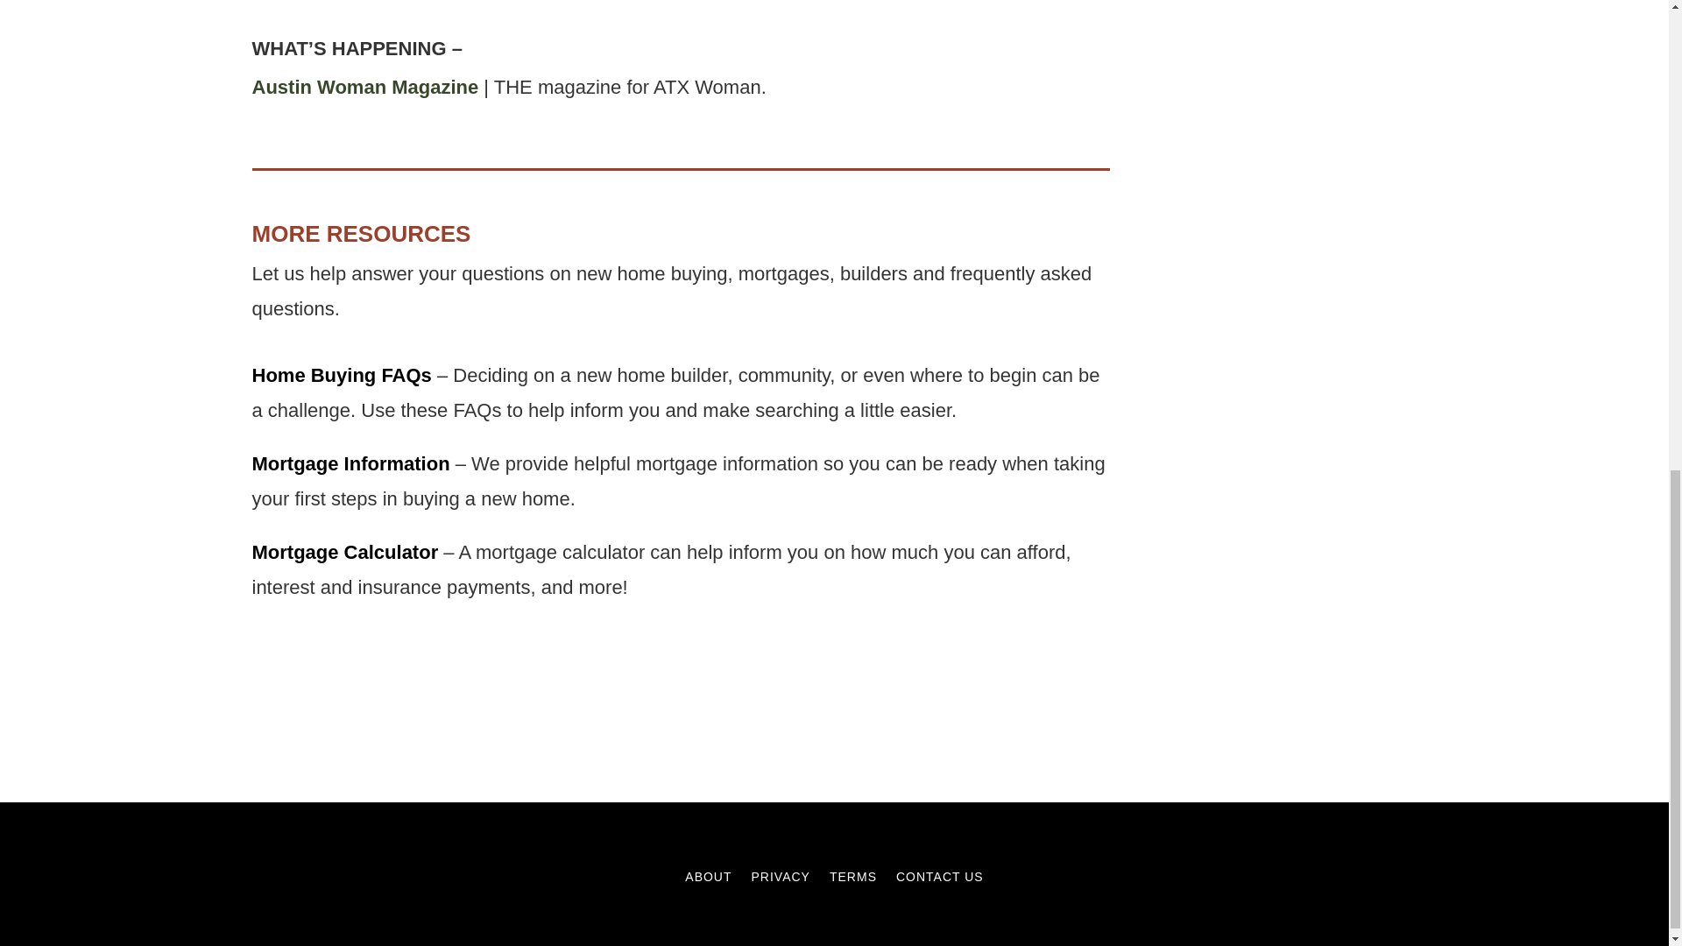  I want to click on CONTACT US, so click(940, 879).